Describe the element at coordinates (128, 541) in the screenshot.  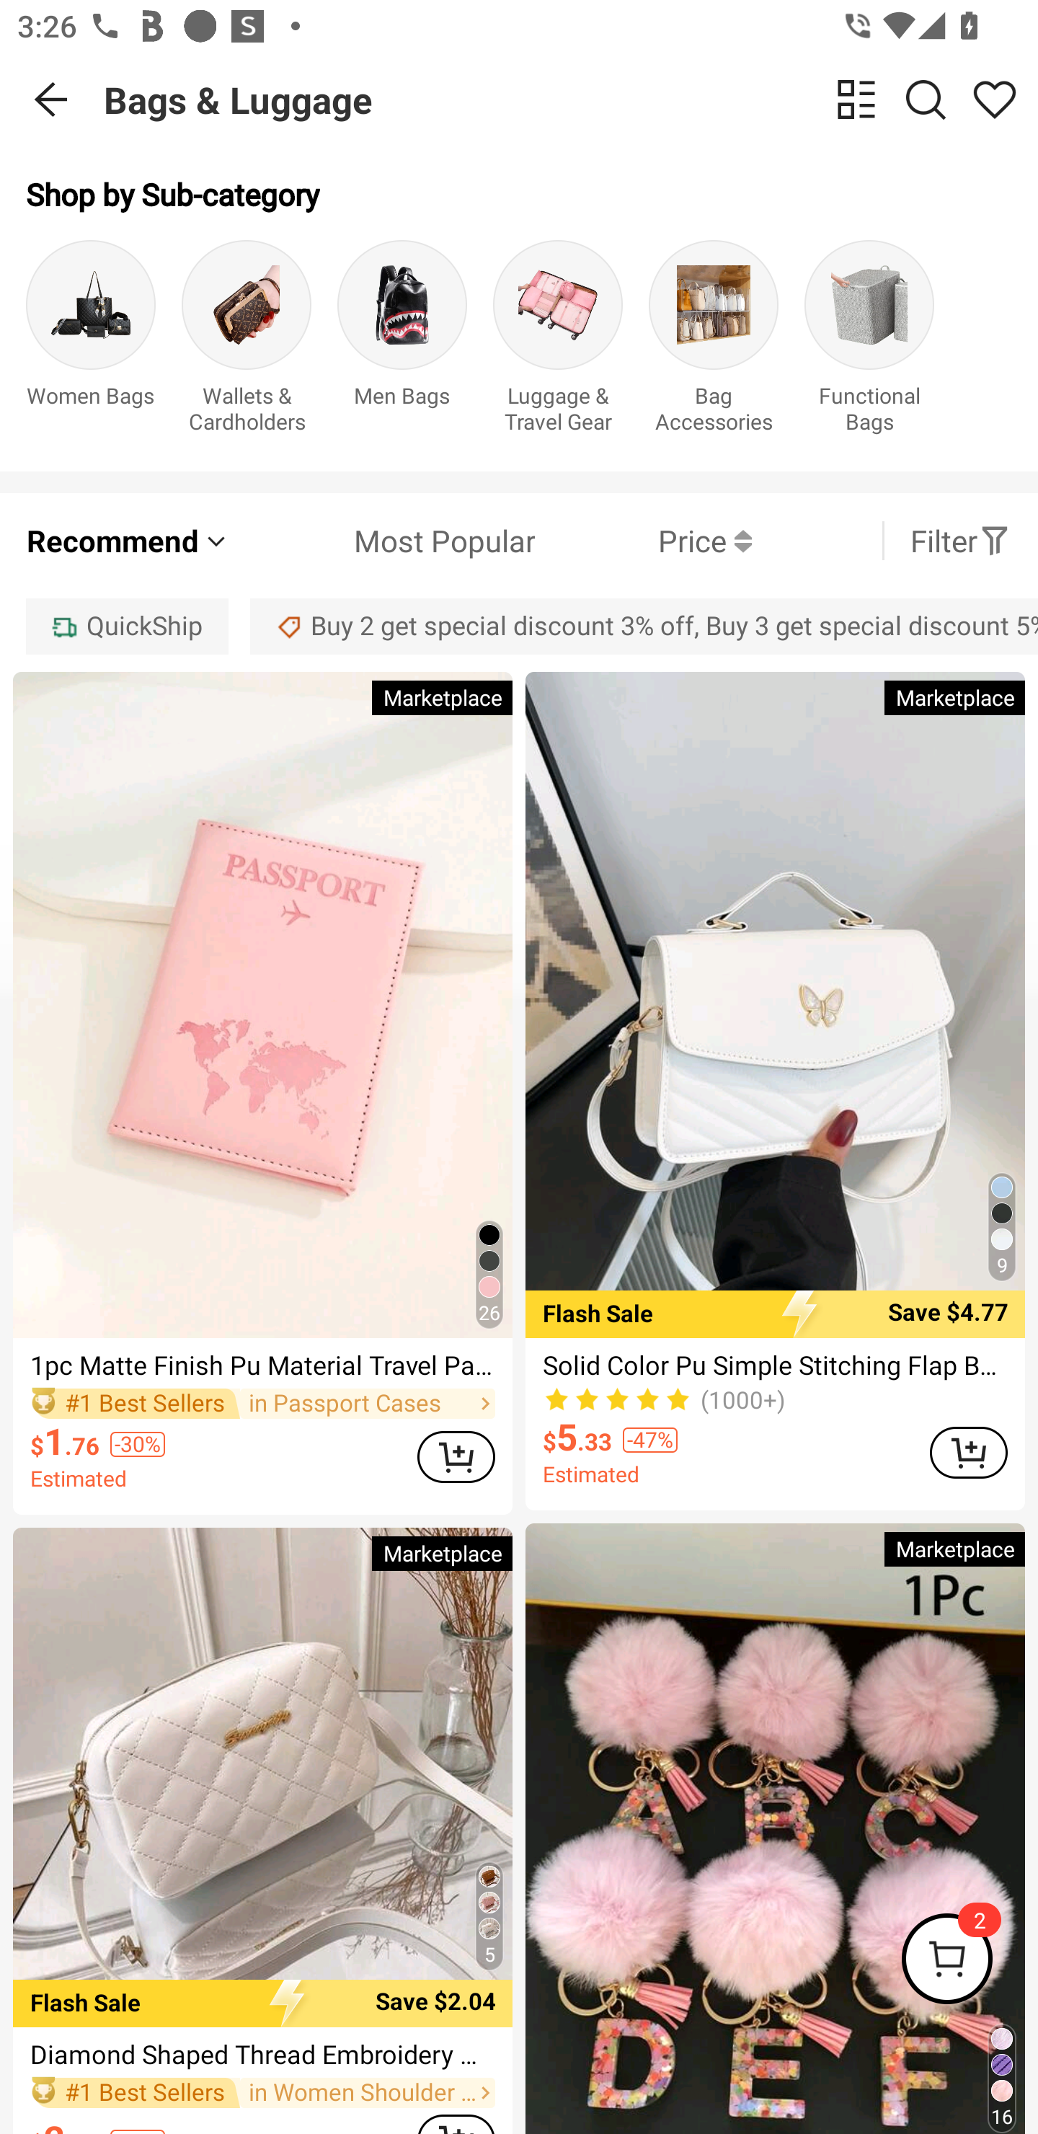
I see `Recommend` at that location.